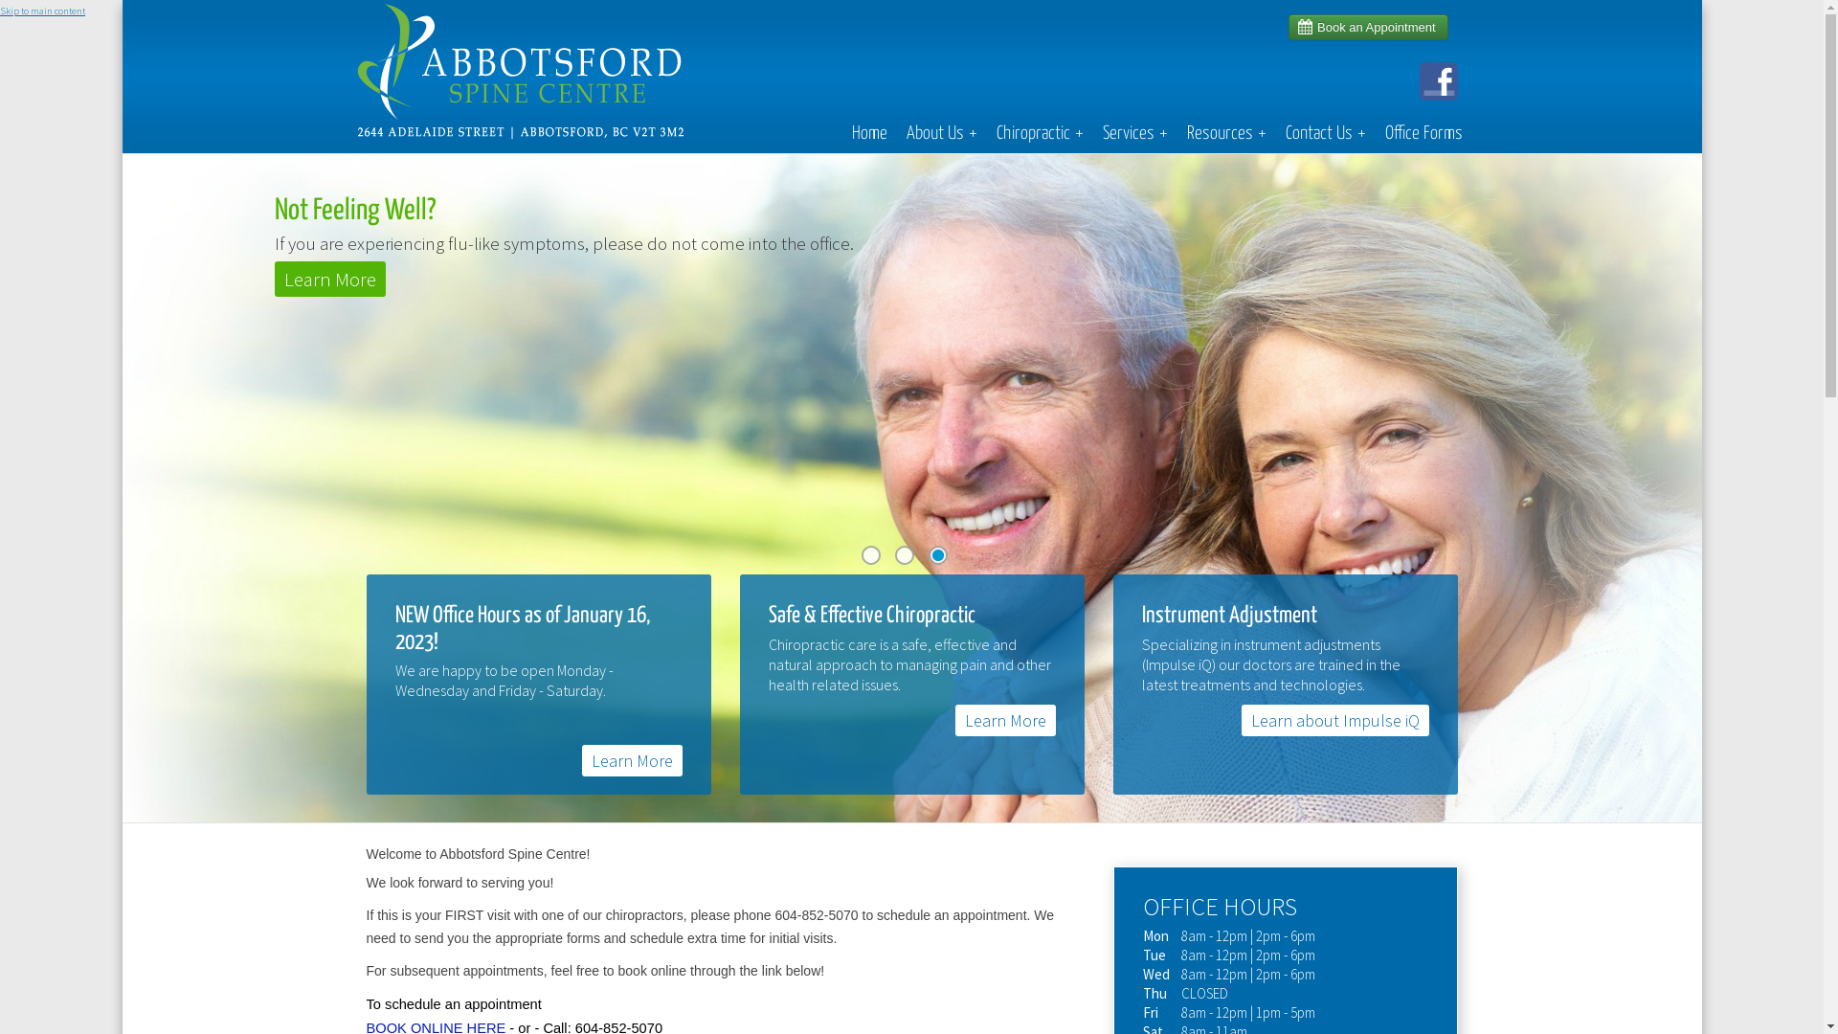 This screenshot has height=1034, width=1838. What do you see at coordinates (335, 280) in the screenshot?
I see `Learn More` at bounding box center [335, 280].